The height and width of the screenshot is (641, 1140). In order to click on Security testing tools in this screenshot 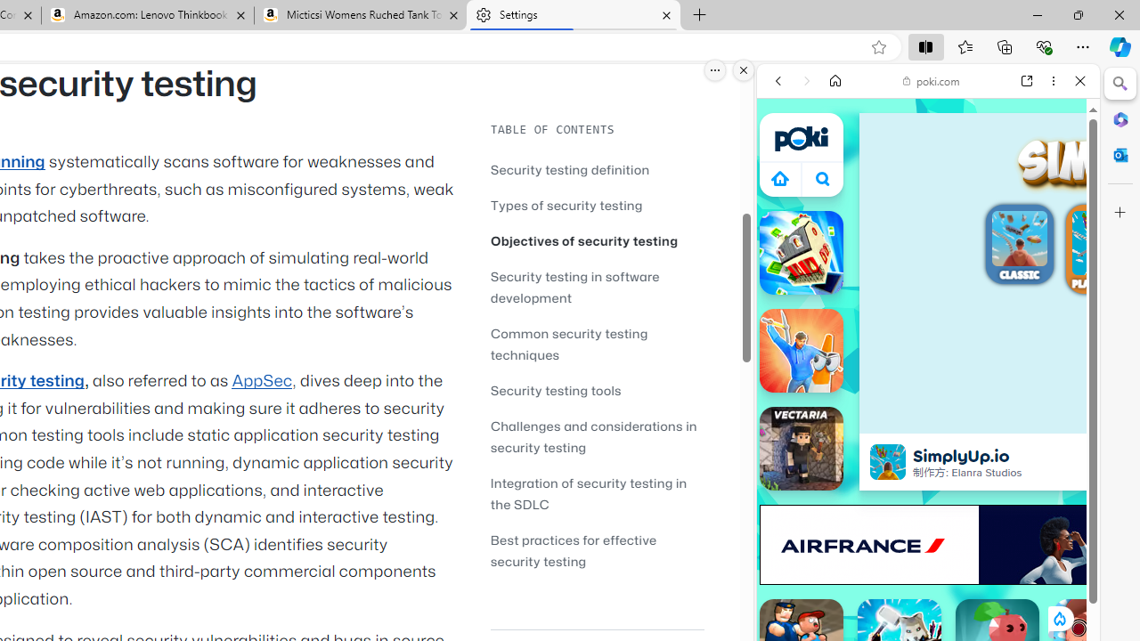, I will do `click(597, 390)`.